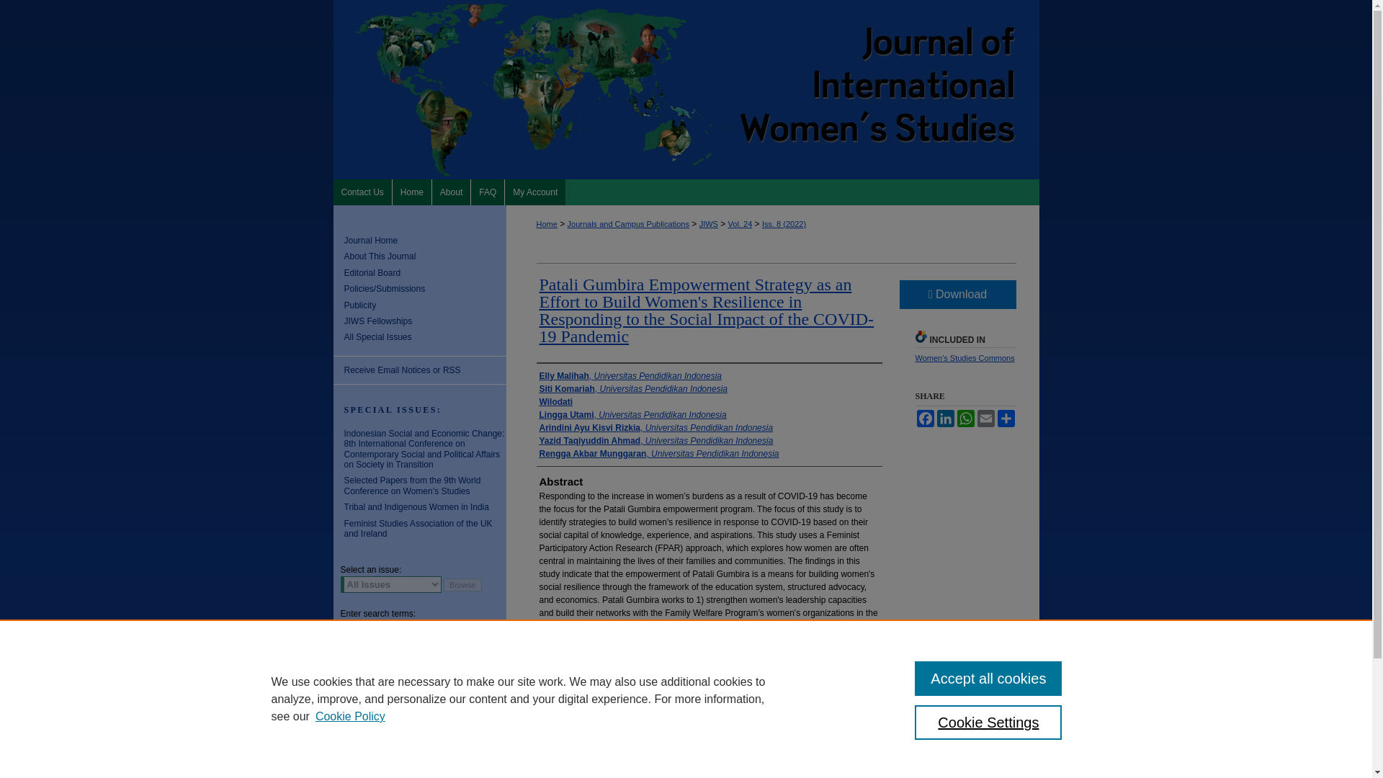  I want to click on Home, so click(546, 223).